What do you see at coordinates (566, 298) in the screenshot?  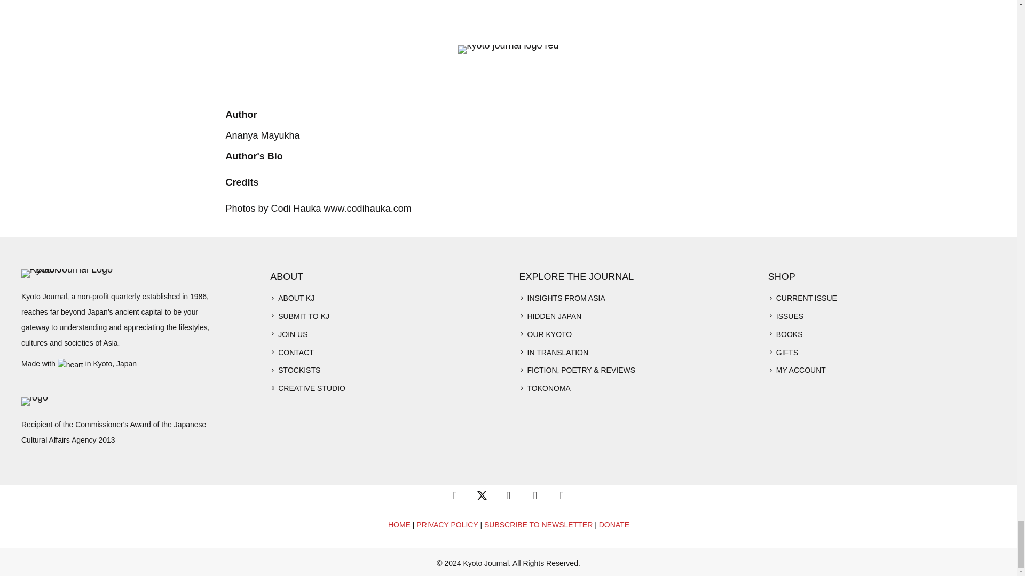 I see `INSIGHTS FROM ASIA` at bounding box center [566, 298].